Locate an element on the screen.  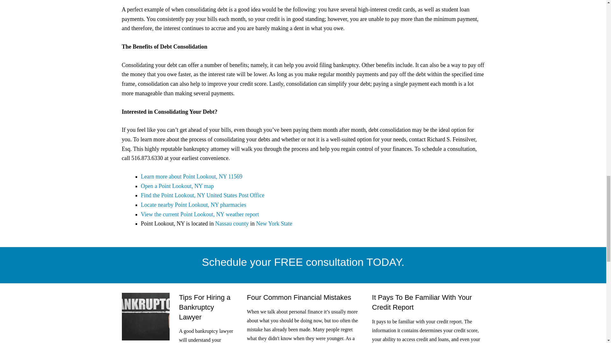
Open a Point Lookout, NY map is located at coordinates (177, 186).